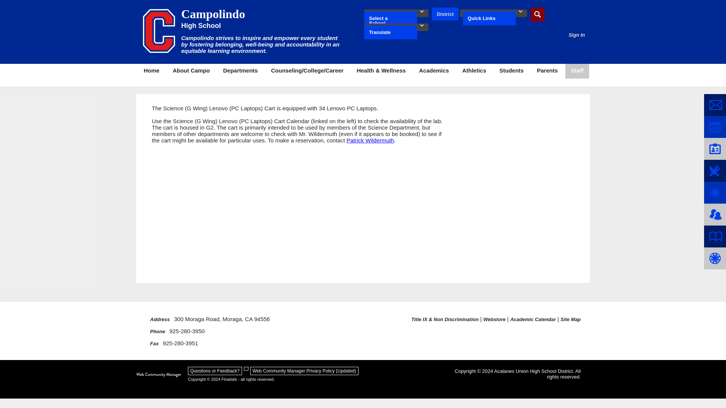  I want to click on District, so click(445, 14).